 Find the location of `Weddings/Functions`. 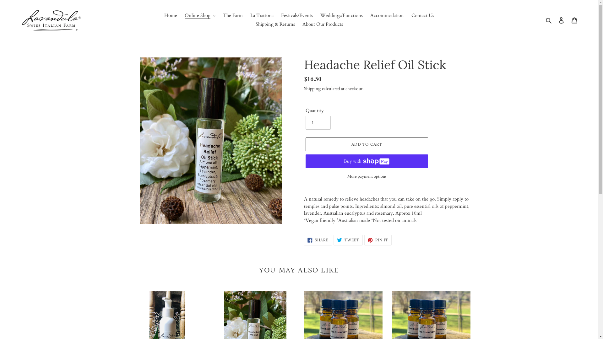

Weddings/Functions is located at coordinates (341, 16).